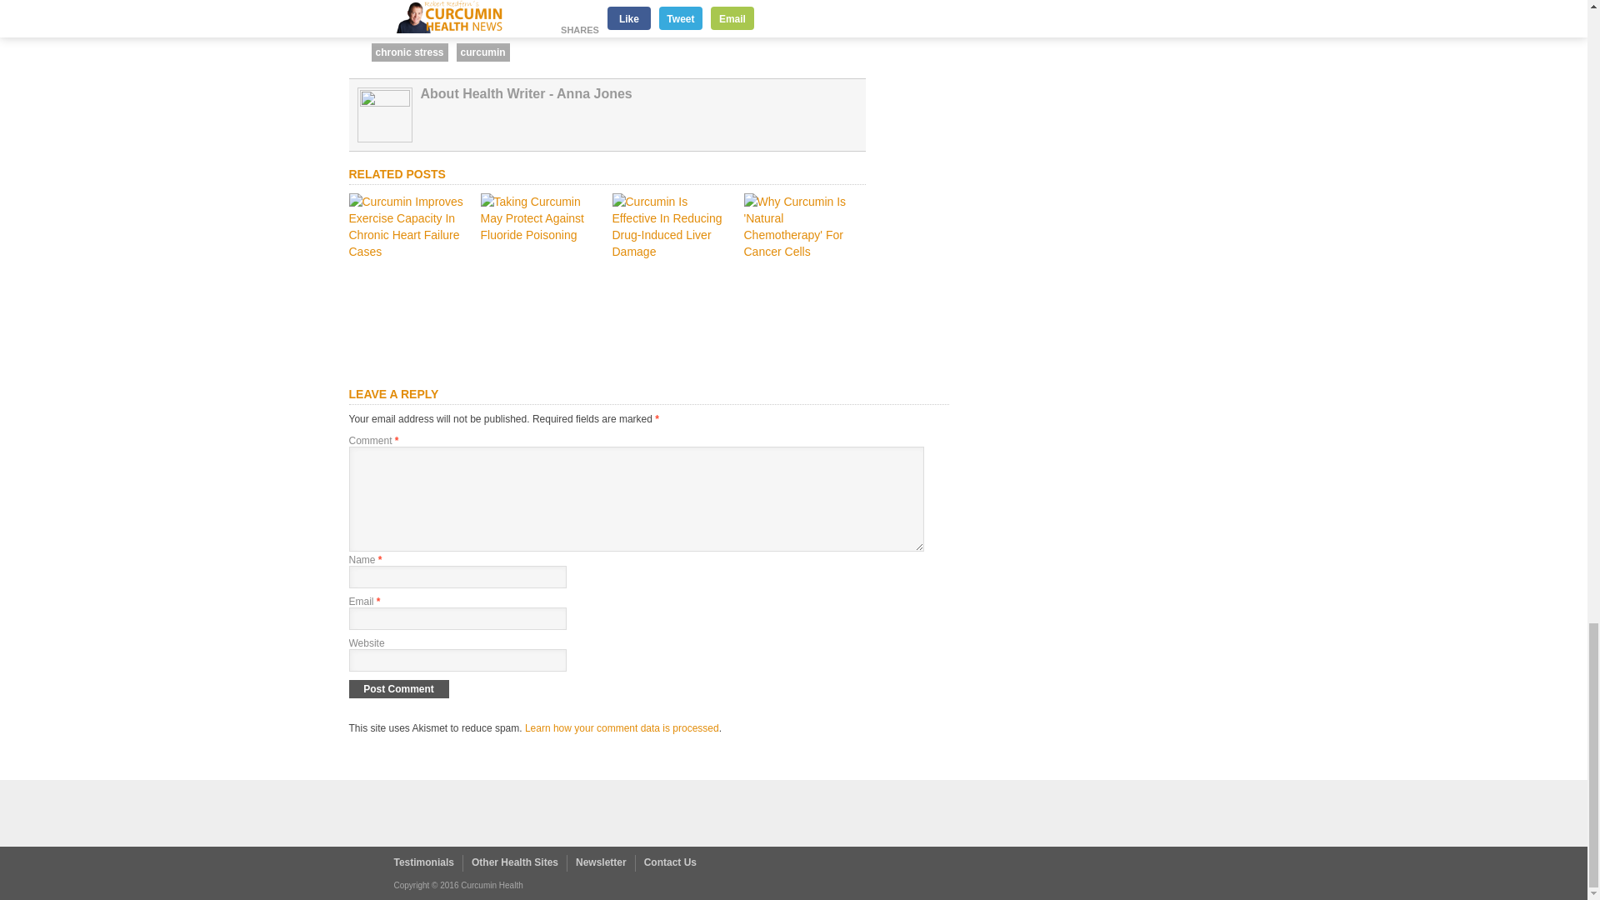 The height and width of the screenshot is (900, 1600). What do you see at coordinates (672, 251) in the screenshot?
I see `Curcumin Is Effective In Reducing Drug-Induced Liver Damage` at bounding box center [672, 251].